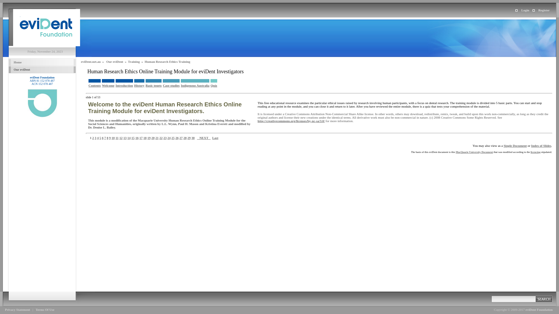 This screenshot has width=559, height=314. What do you see at coordinates (121, 138) in the screenshot?
I see `12` at bounding box center [121, 138].